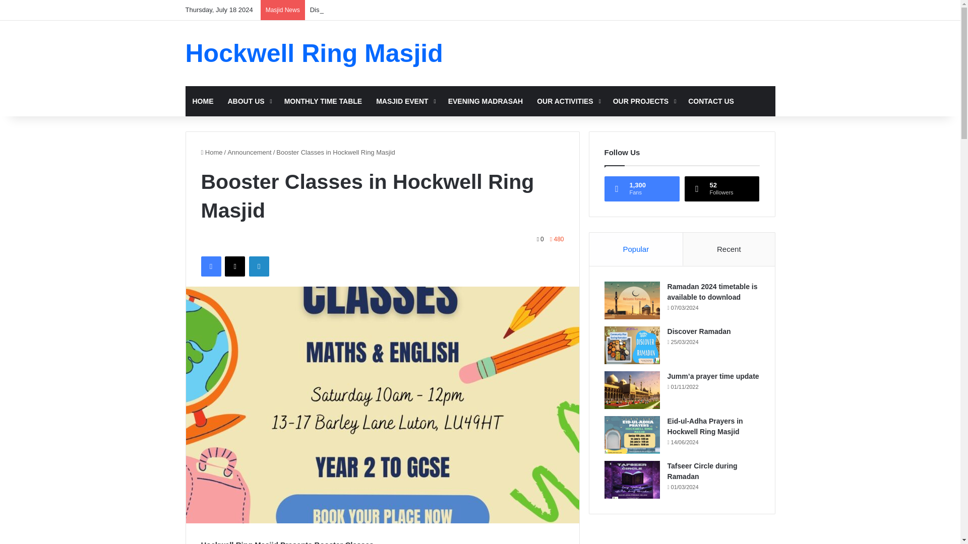 The width and height of the screenshot is (968, 544). Describe the element at coordinates (249, 101) in the screenshot. I see `ABOUT US` at that location.